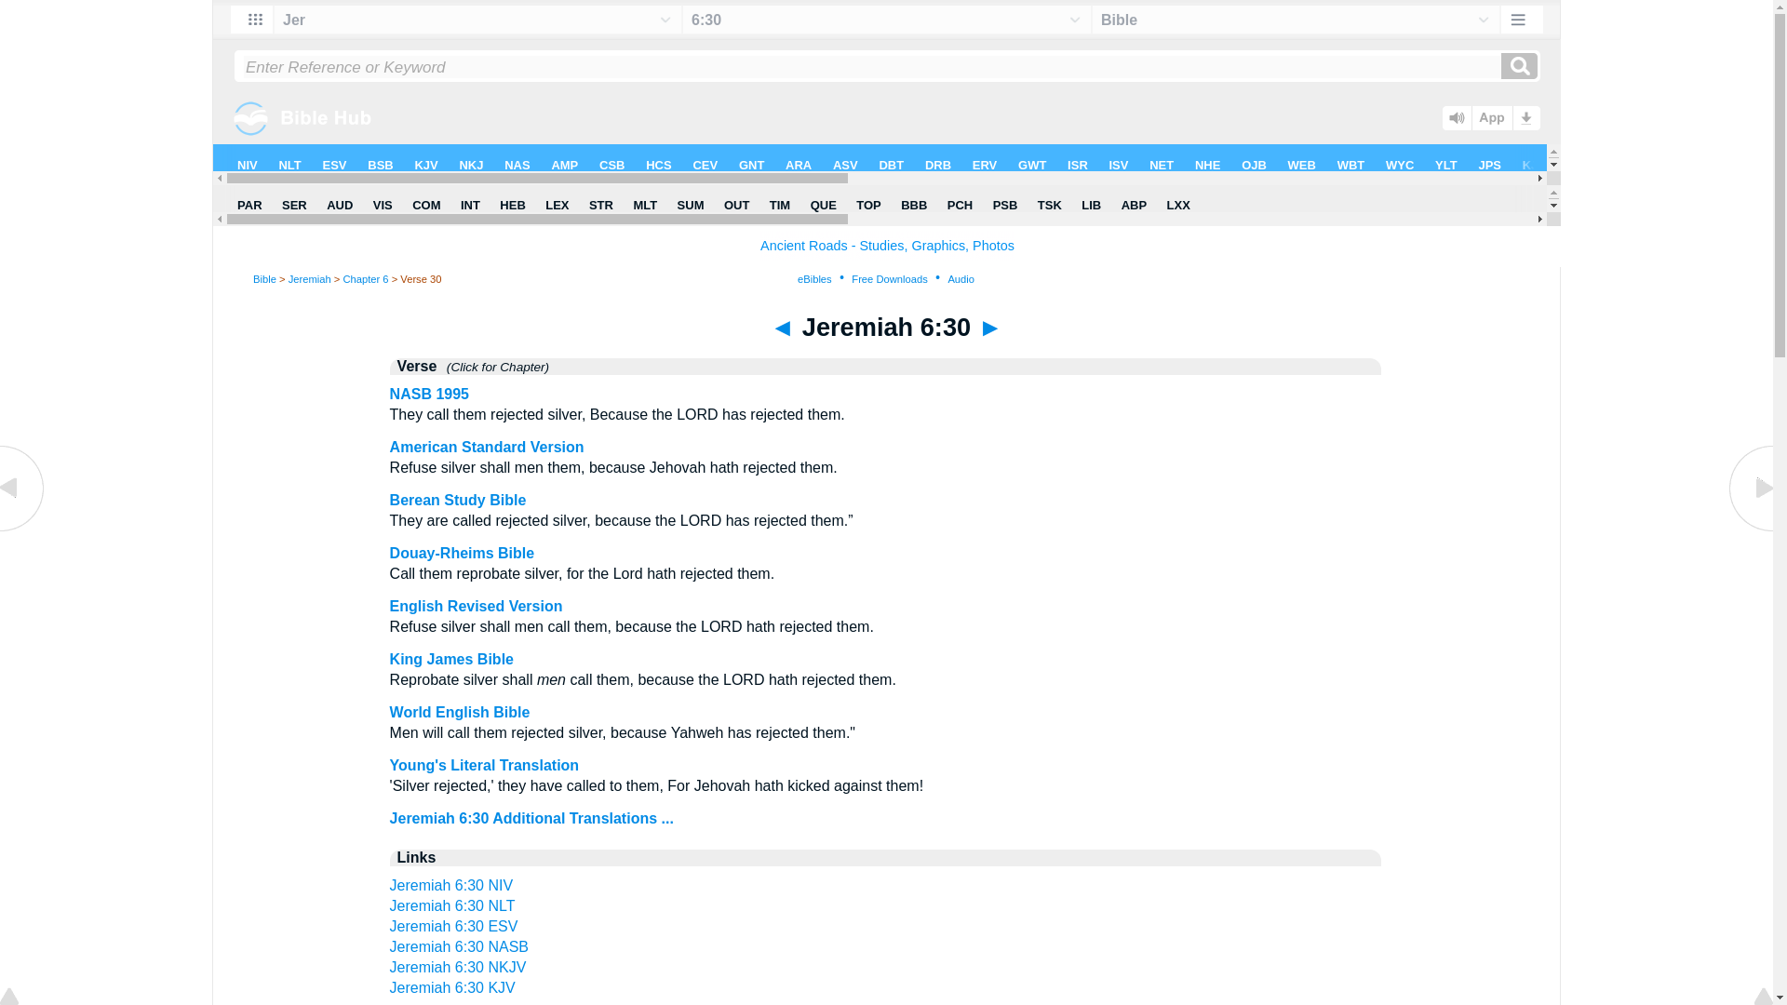 The image size is (1787, 1005). I want to click on Berean Study Bible, so click(458, 501).